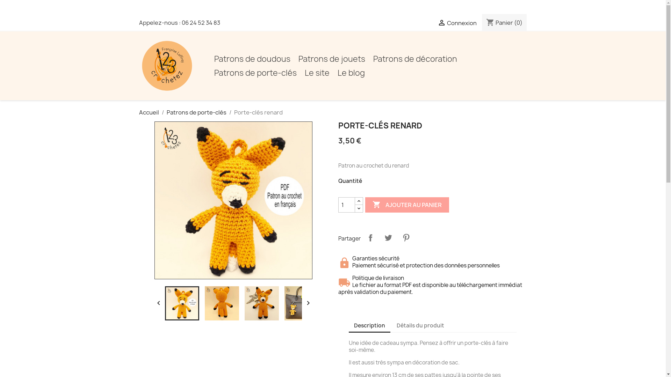 This screenshot has width=671, height=377. Describe the element at coordinates (406, 238) in the screenshot. I see `Pinterest` at that location.